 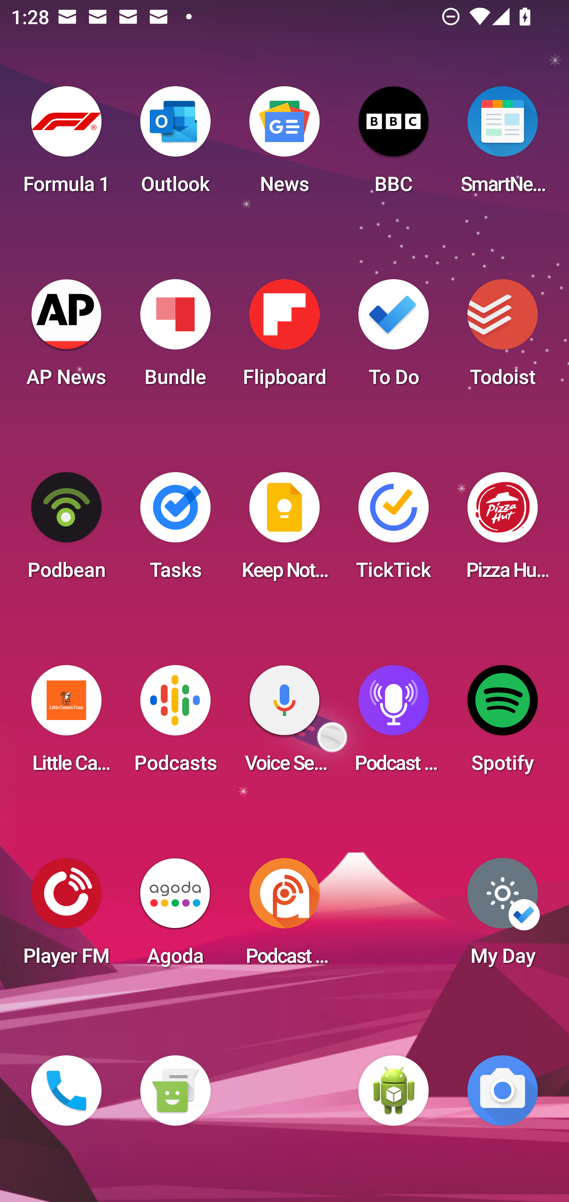 What do you see at coordinates (175, 724) in the screenshot?
I see `Podcasts` at bounding box center [175, 724].